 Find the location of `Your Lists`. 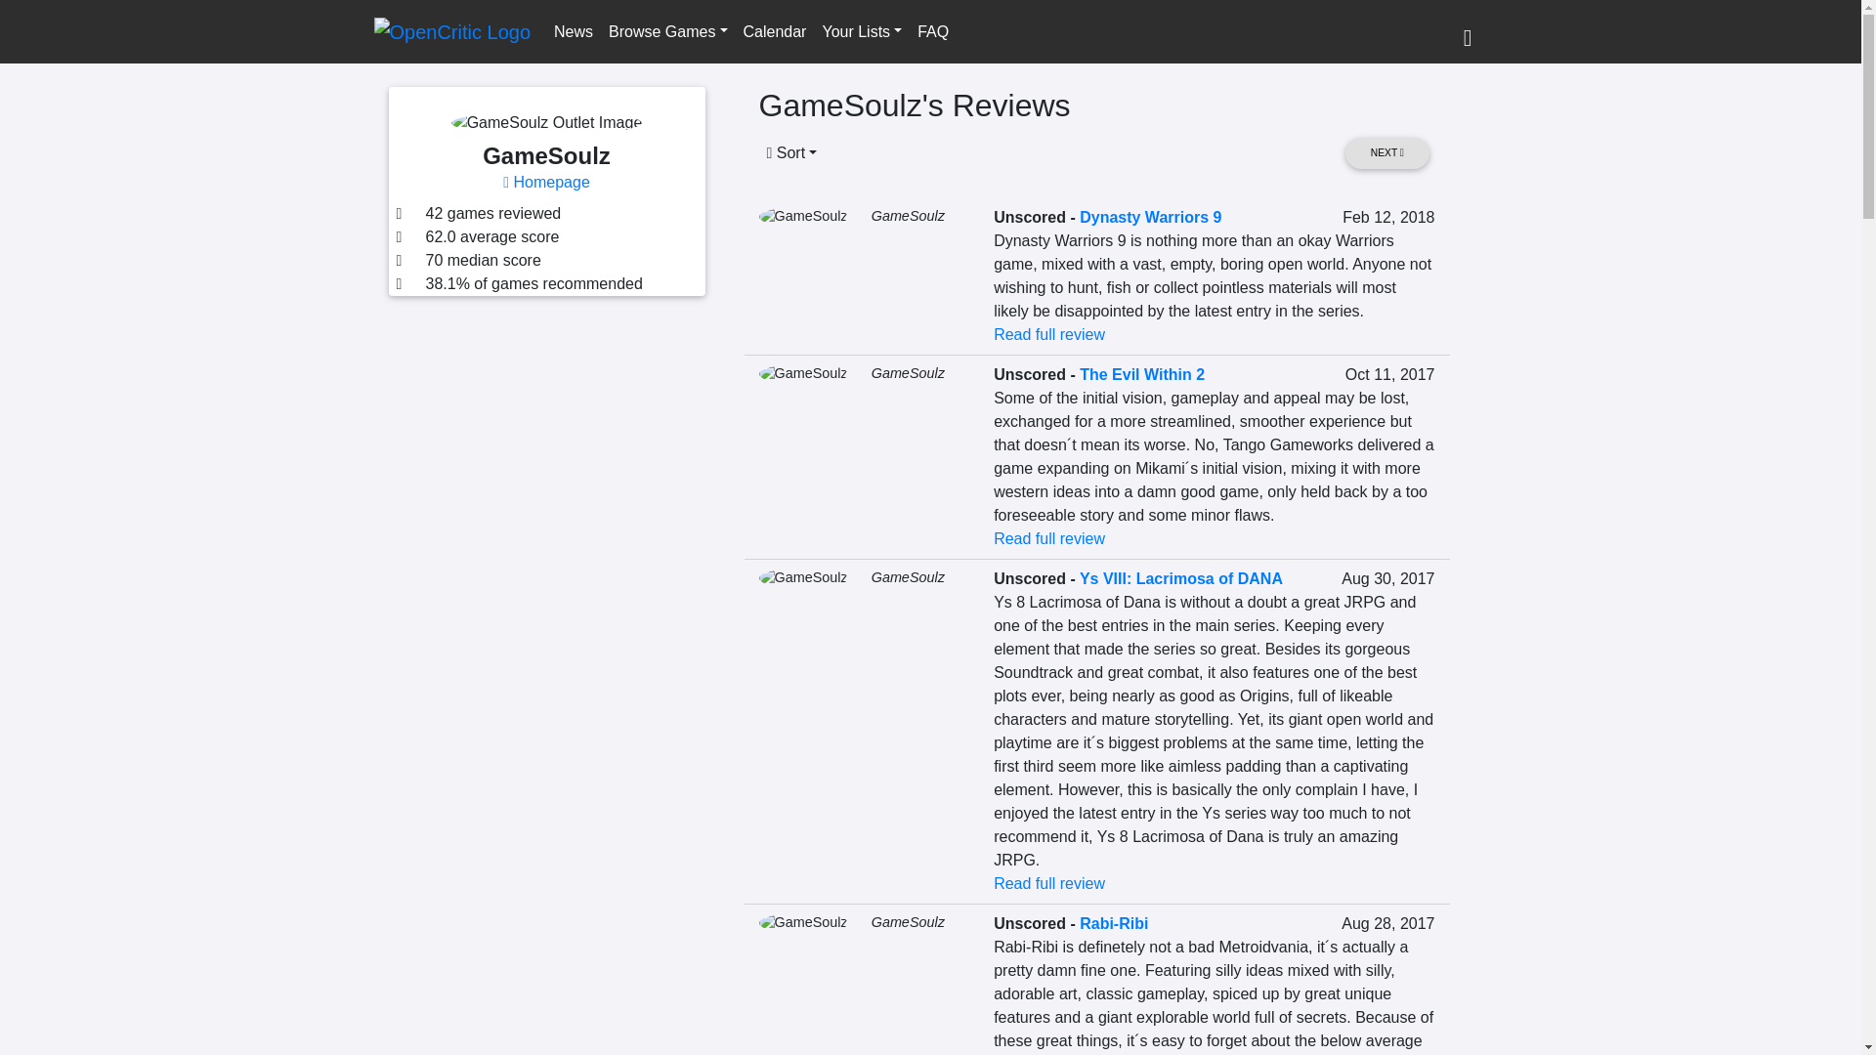

Your Lists is located at coordinates (862, 30).